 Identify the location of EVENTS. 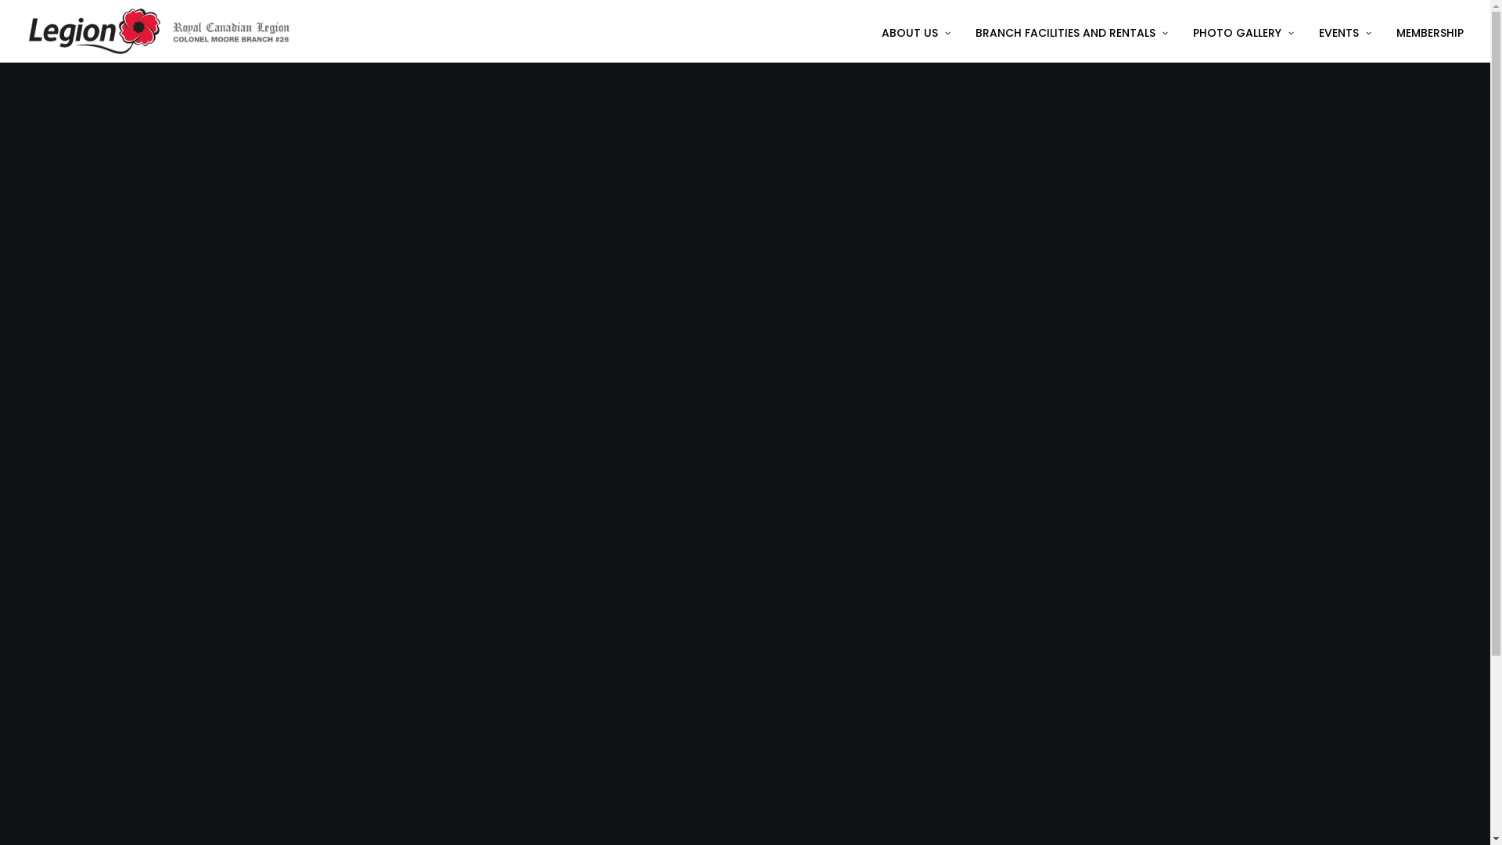
(1346, 31).